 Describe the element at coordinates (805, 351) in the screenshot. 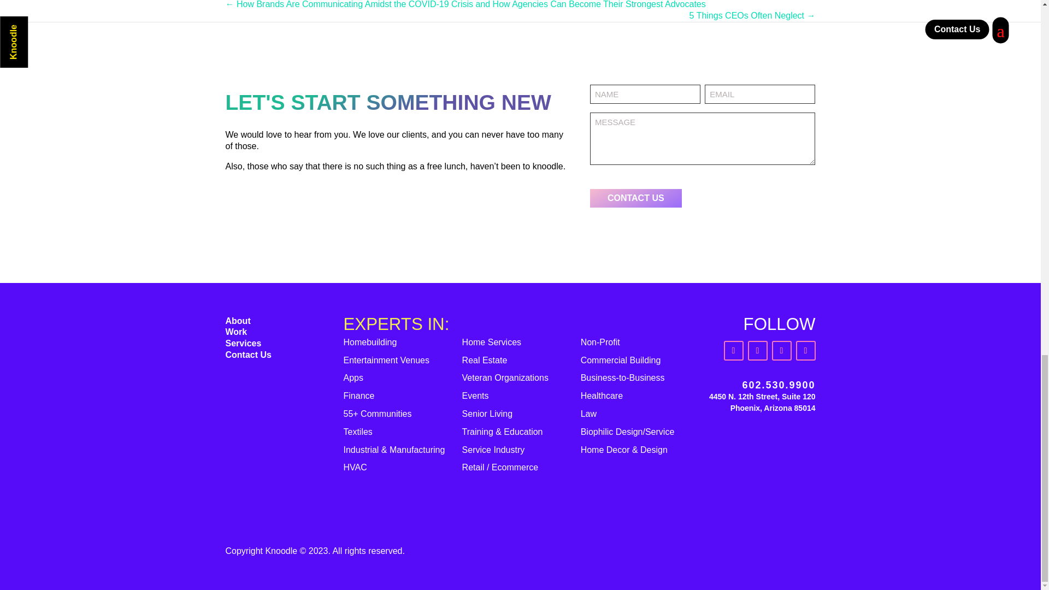

I see `Follow on Youtube` at that location.